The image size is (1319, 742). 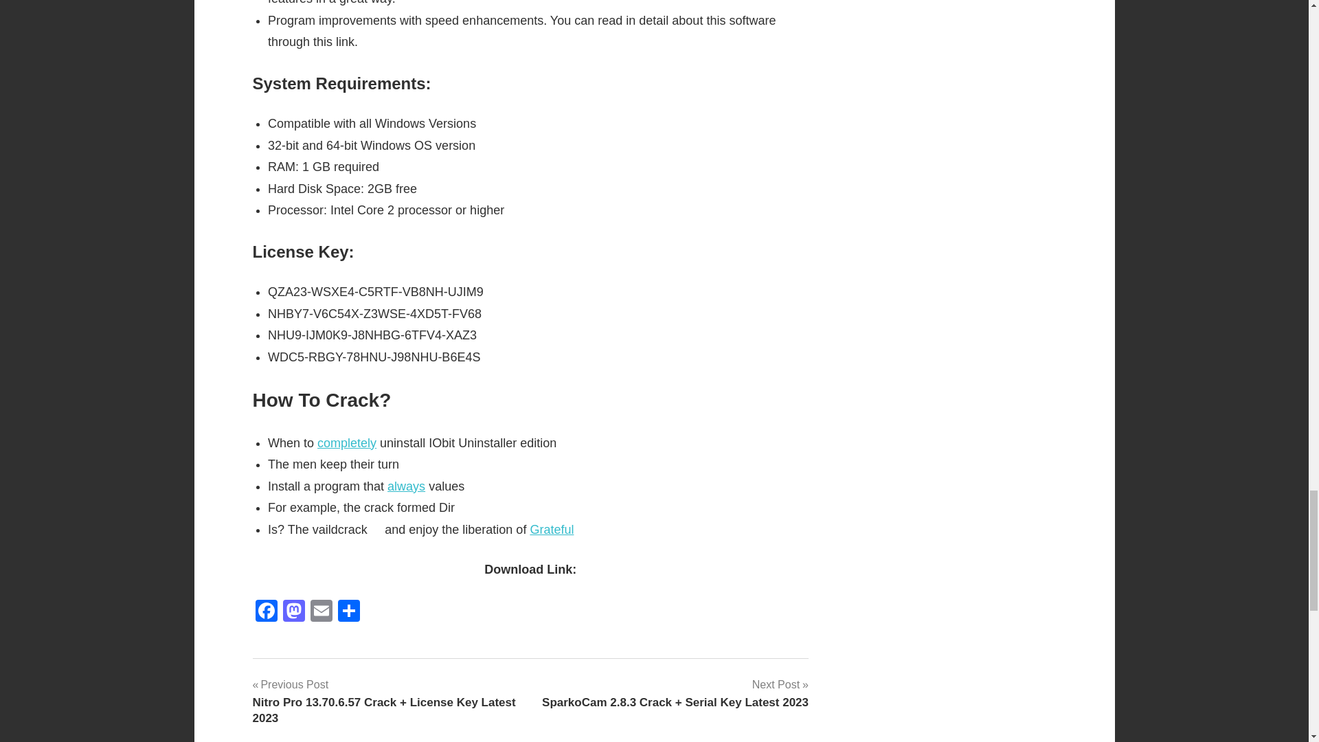 I want to click on Email, so click(x=321, y=612).